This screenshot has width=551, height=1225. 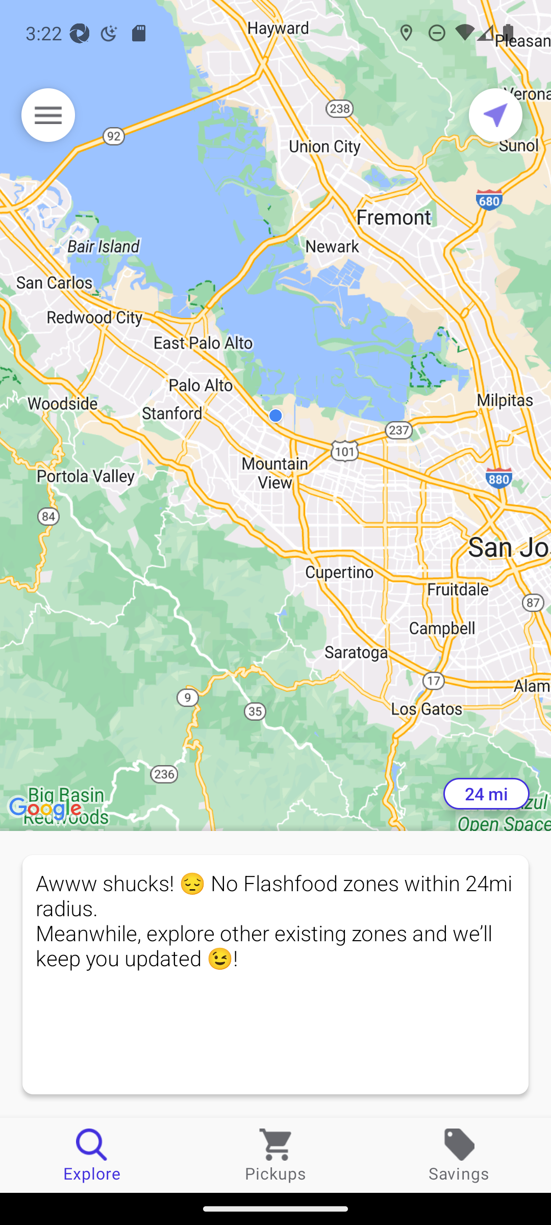 I want to click on Menu, so click(x=48, y=115).